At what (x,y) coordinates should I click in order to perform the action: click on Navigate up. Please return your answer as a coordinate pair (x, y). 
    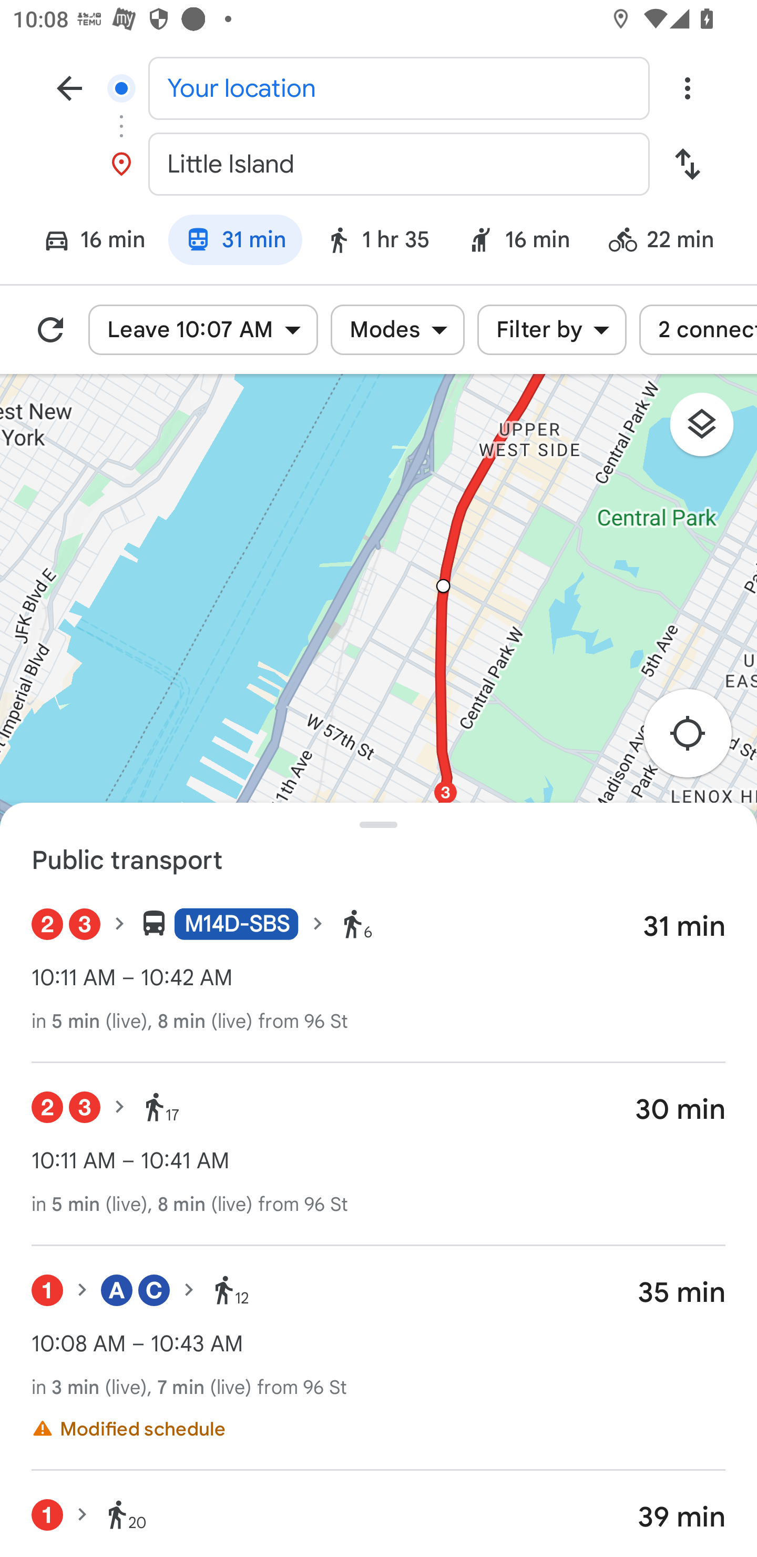
    Looking at the image, I should click on (69, 87).